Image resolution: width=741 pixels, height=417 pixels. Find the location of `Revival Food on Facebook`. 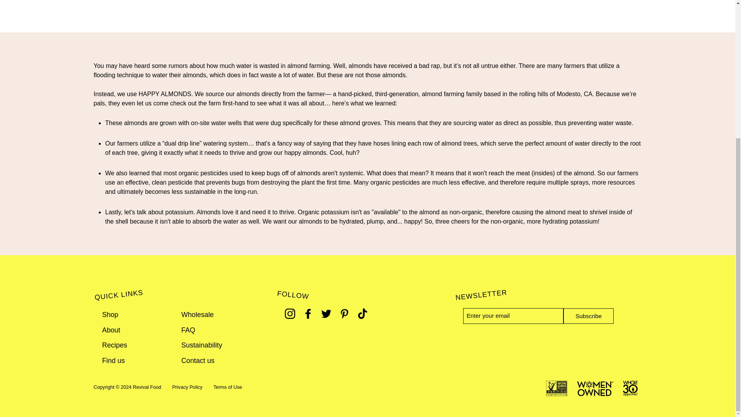

Revival Food on Facebook is located at coordinates (308, 314).